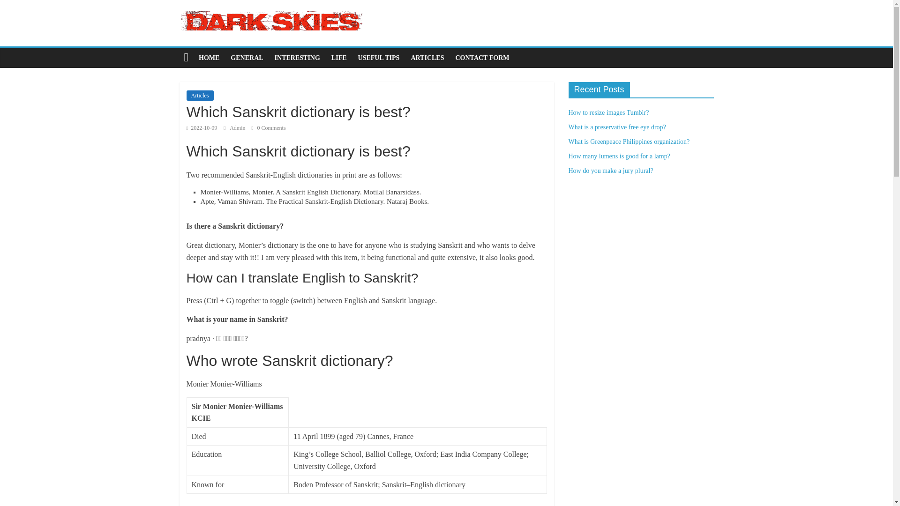  What do you see at coordinates (619, 156) in the screenshot?
I see `How many lumens is good for a lamp?` at bounding box center [619, 156].